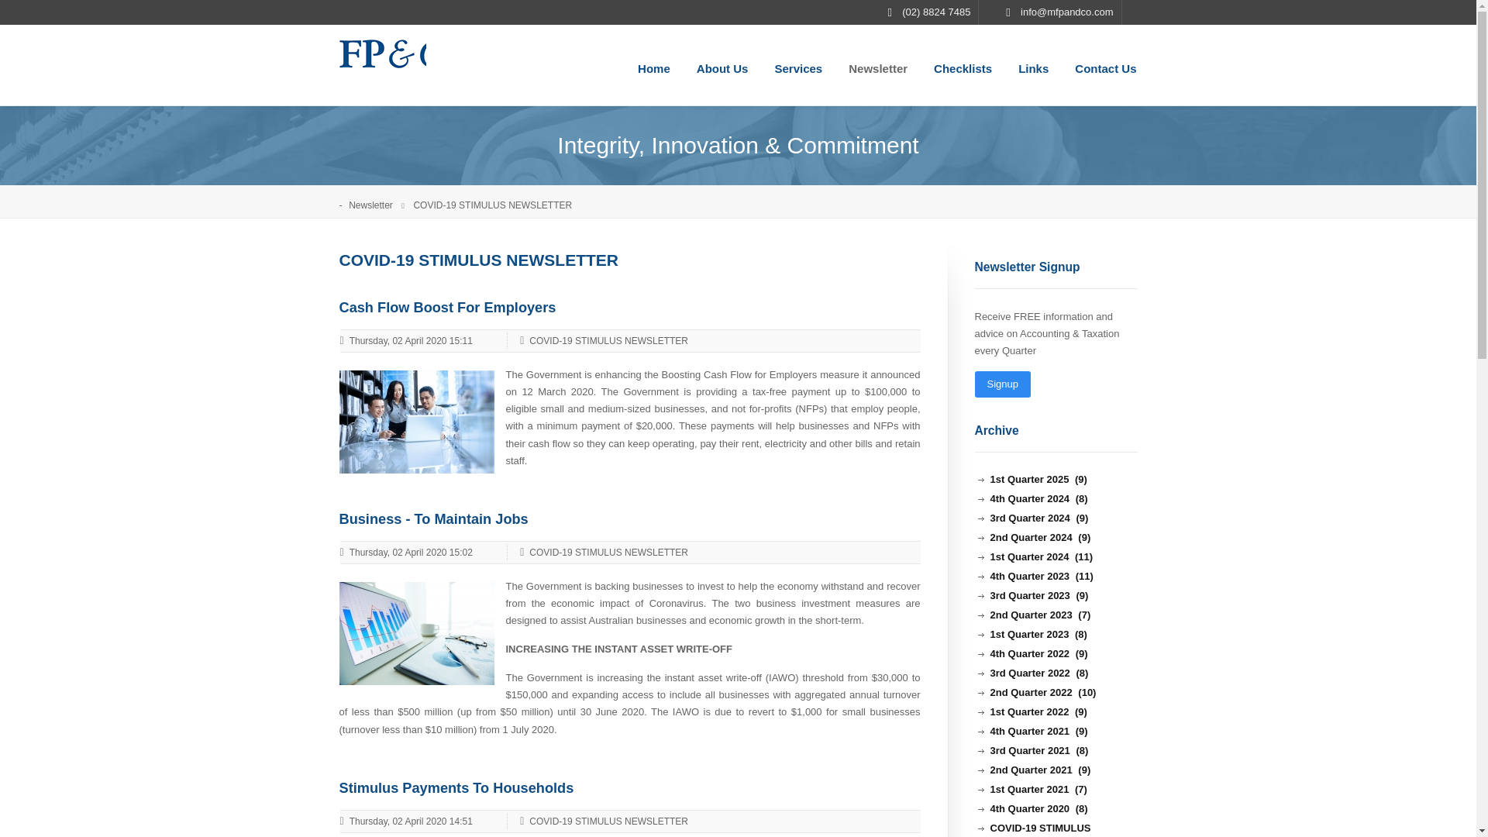  Describe the element at coordinates (722, 65) in the screenshot. I see `About Us` at that location.